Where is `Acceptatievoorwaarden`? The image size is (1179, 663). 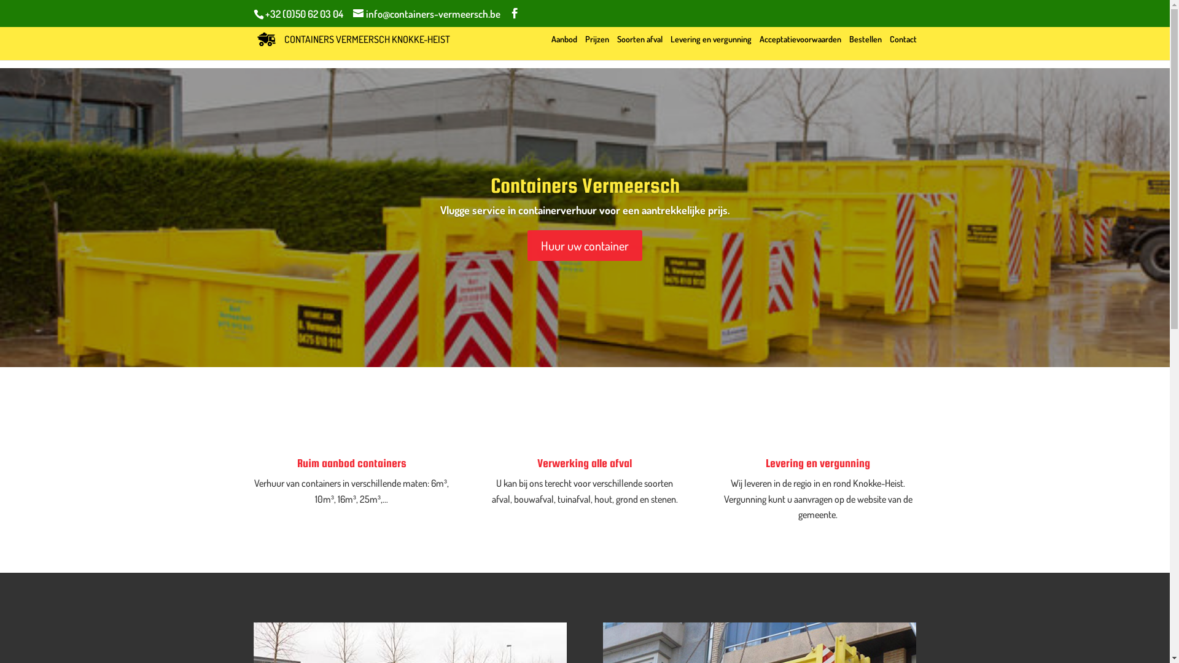
Acceptatievoorwaarden is located at coordinates (800, 48).